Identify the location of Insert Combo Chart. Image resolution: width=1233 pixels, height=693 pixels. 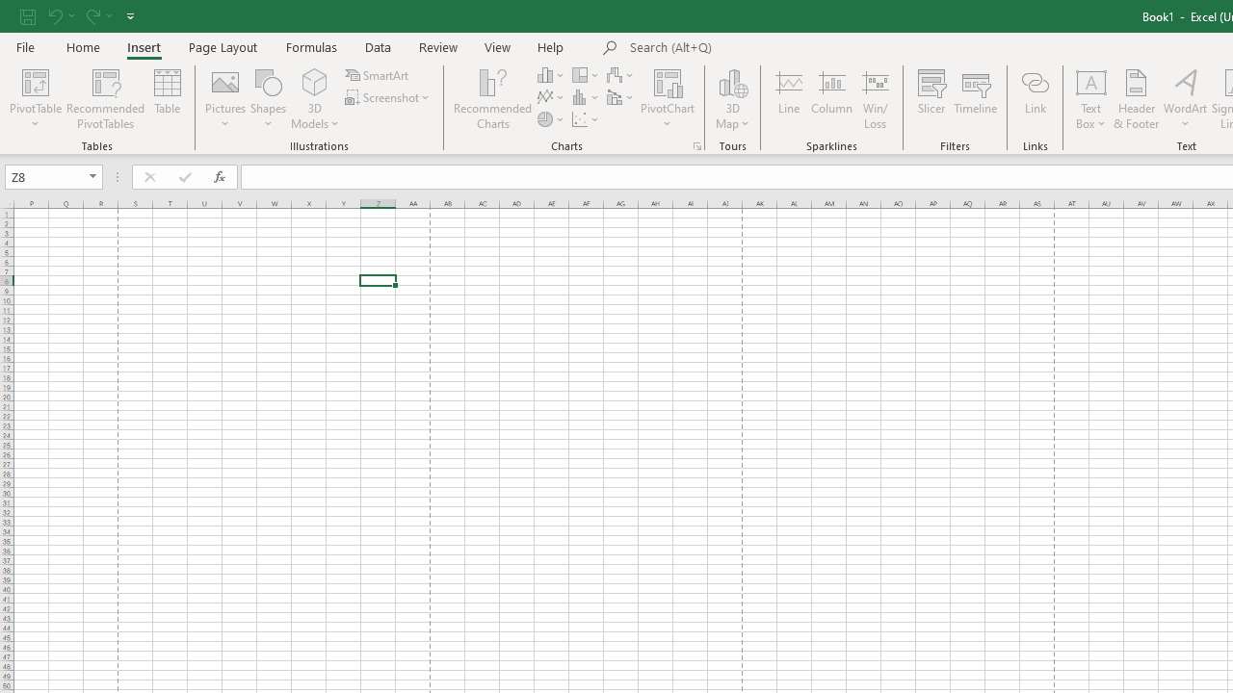
(621, 98).